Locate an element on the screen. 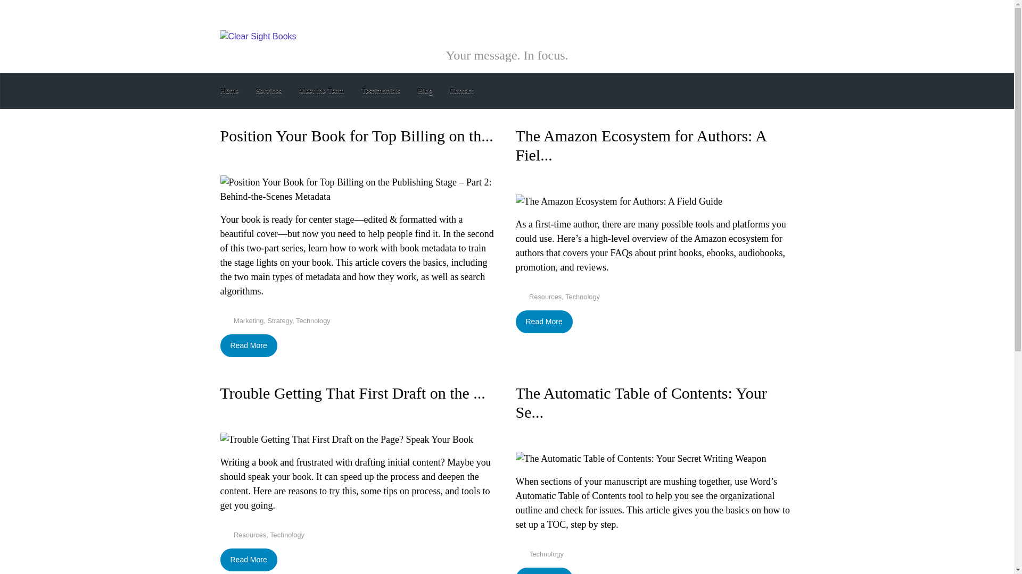 The image size is (1022, 574). The Amazon Ecosystem for Authors: A Fiel... is located at coordinates (640, 145).